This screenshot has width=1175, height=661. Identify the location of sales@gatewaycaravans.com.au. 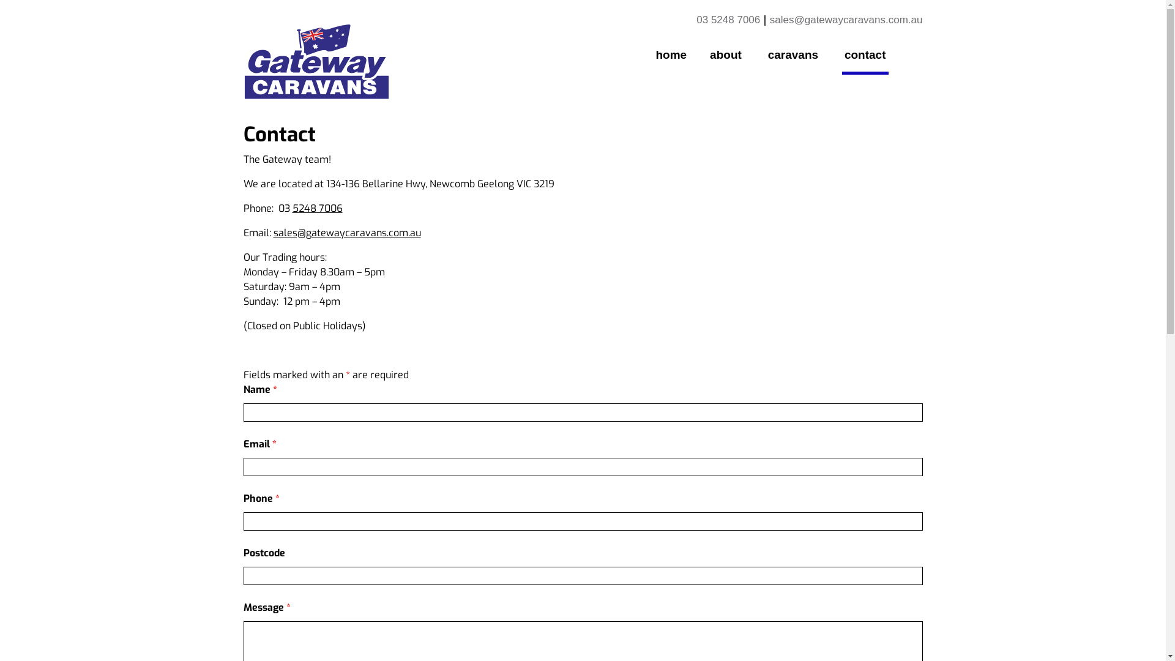
(846, 20).